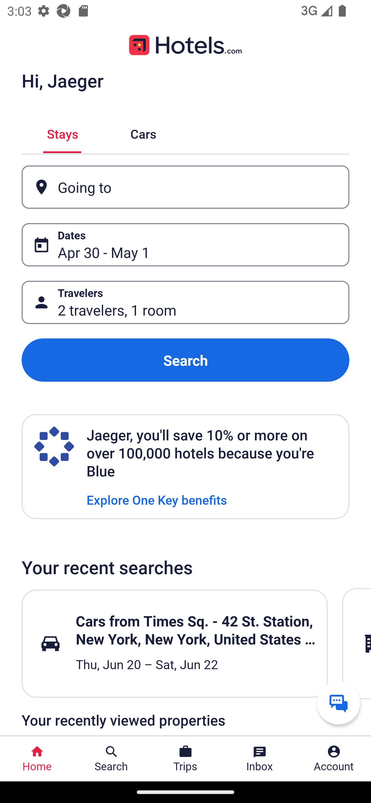 This screenshot has height=803, width=371. What do you see at coordinates (185, 360) in the screenshot?
I see `Search` at bounding box center [185, 360].